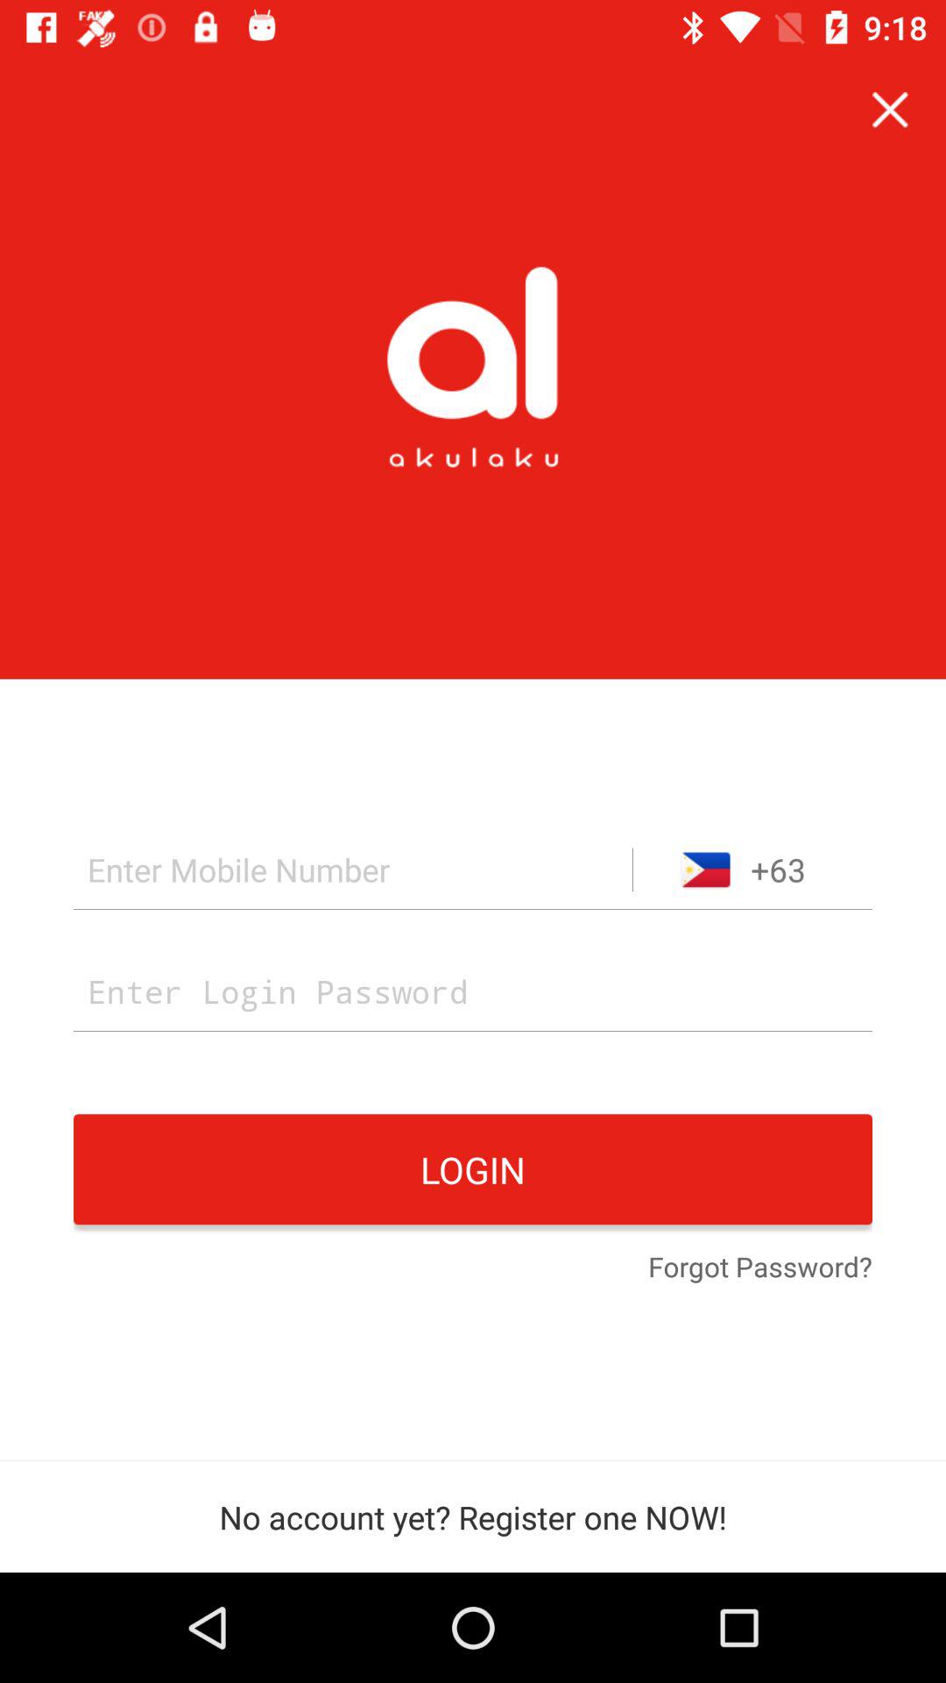 Image resolution: width=946 pixels, height=1683 pixels. Describe the element at coordinates (760, 1268) in the screenshot. I see `choose item below the login item` at that location.